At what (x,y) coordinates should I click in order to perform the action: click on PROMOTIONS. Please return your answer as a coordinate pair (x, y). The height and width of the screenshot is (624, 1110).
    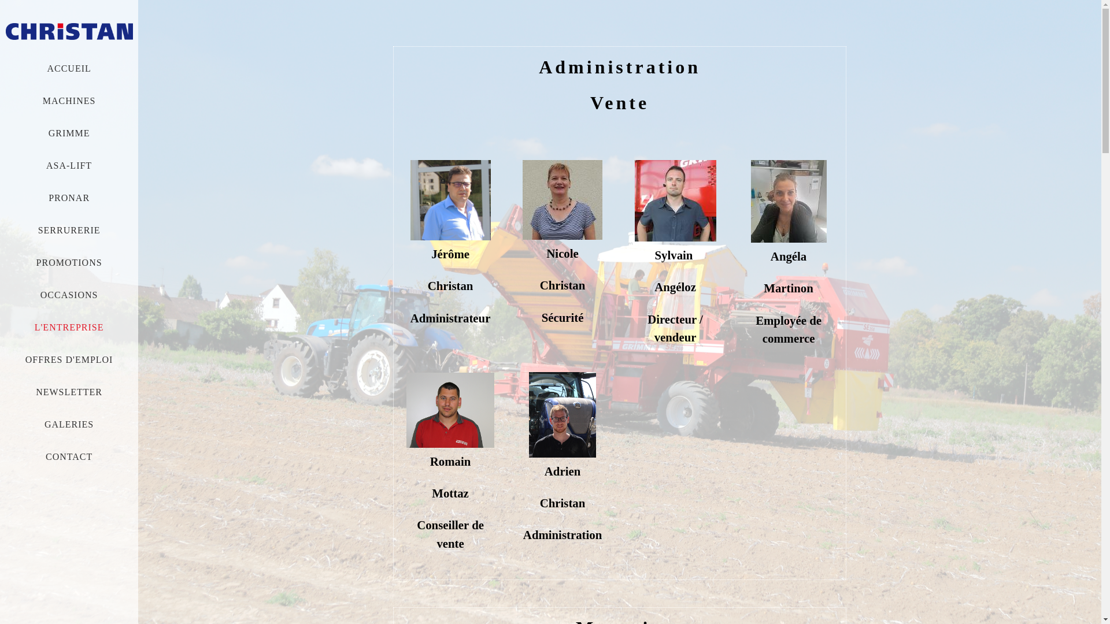
    Looking at the image, I should click on (69, 262).